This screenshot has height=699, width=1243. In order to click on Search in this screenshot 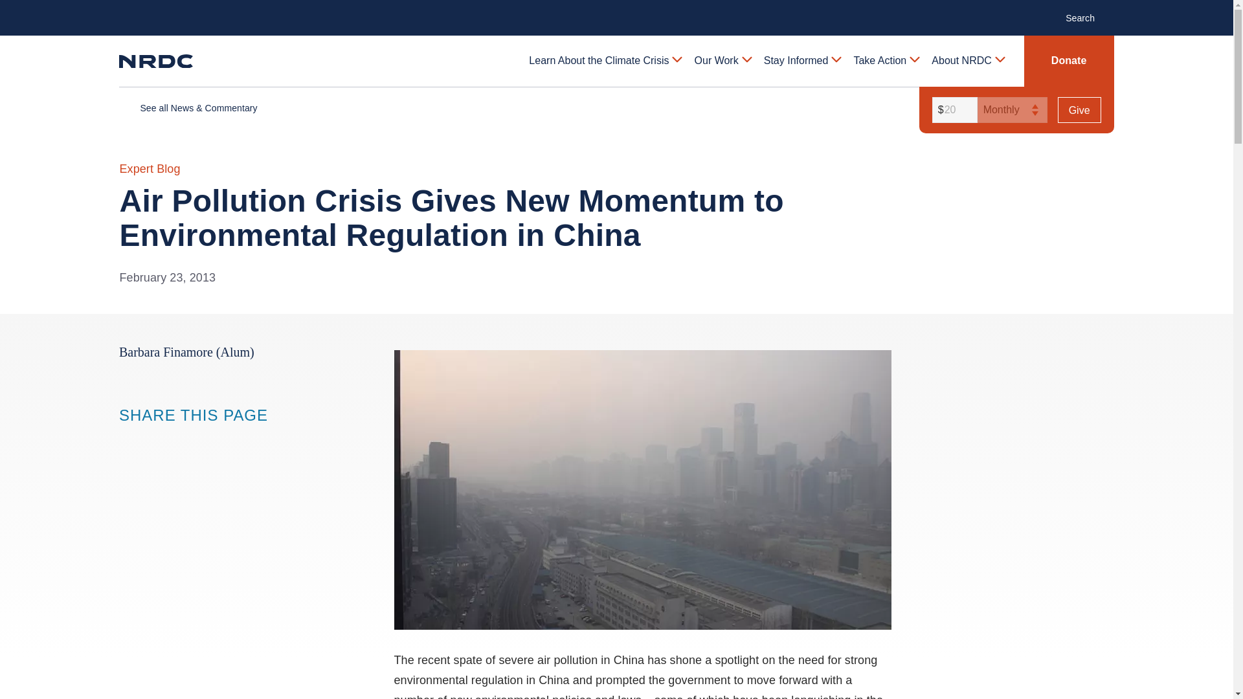, I will do `click(1086, 17)`.